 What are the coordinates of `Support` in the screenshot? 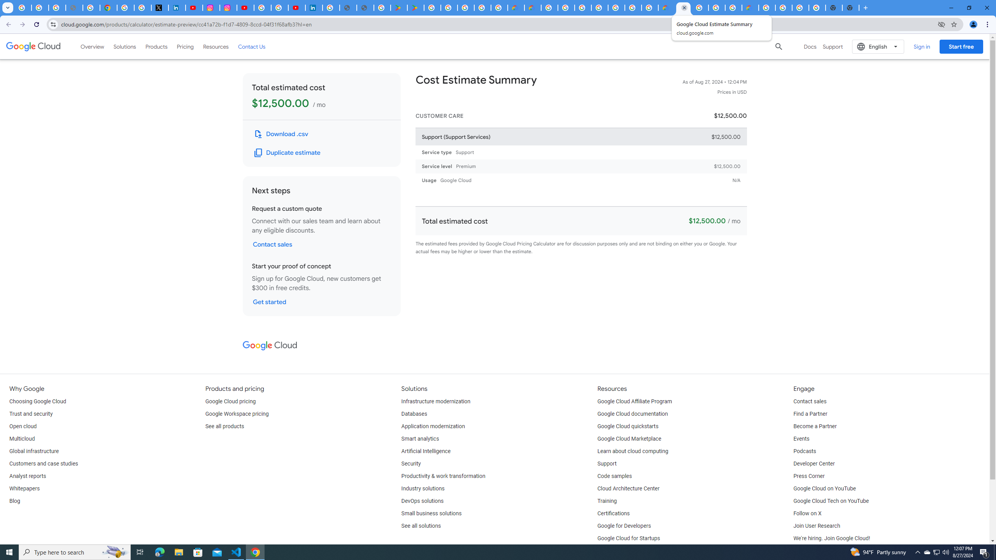 It's located at (607, 464).